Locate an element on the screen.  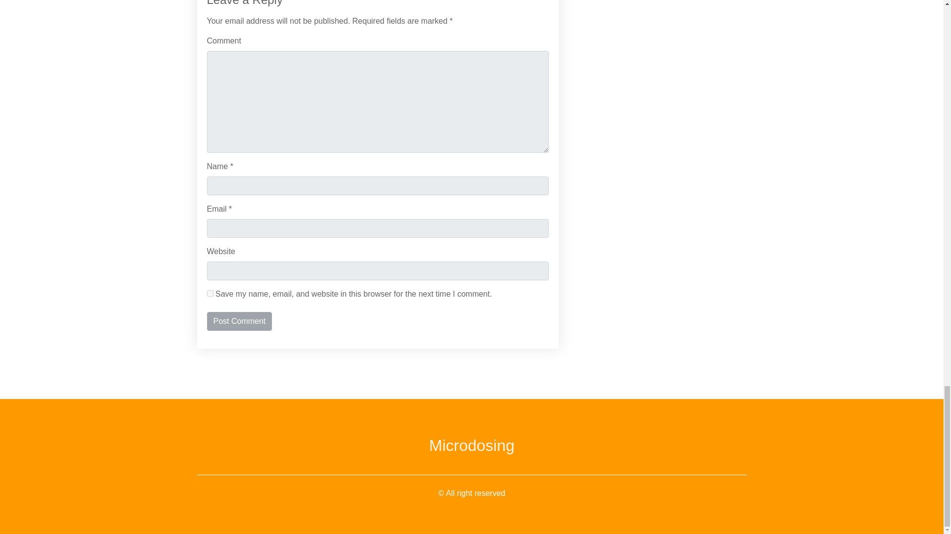
Post Comment is located at coordinates (240, 321).